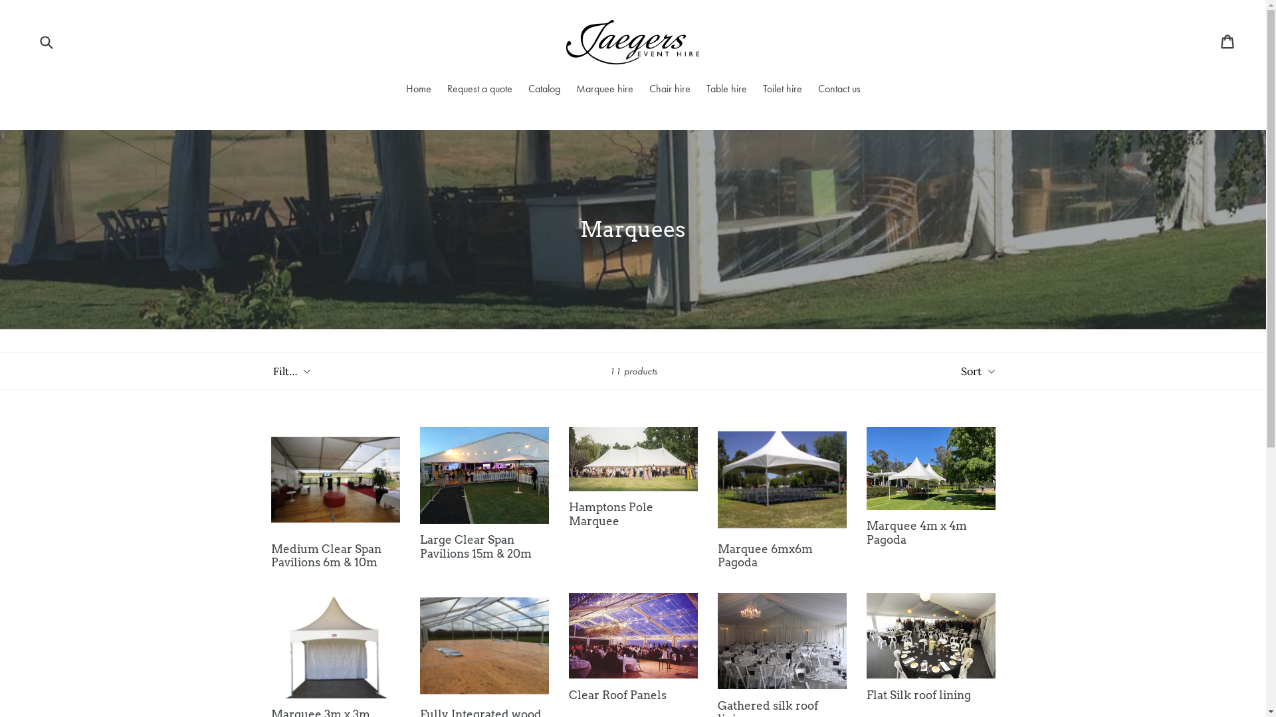 This screenshot has width=1276, height=717. What do you see at coordinates (46, 42) in the screenshot?
I see `Submit` at bounding box center [46, 42].